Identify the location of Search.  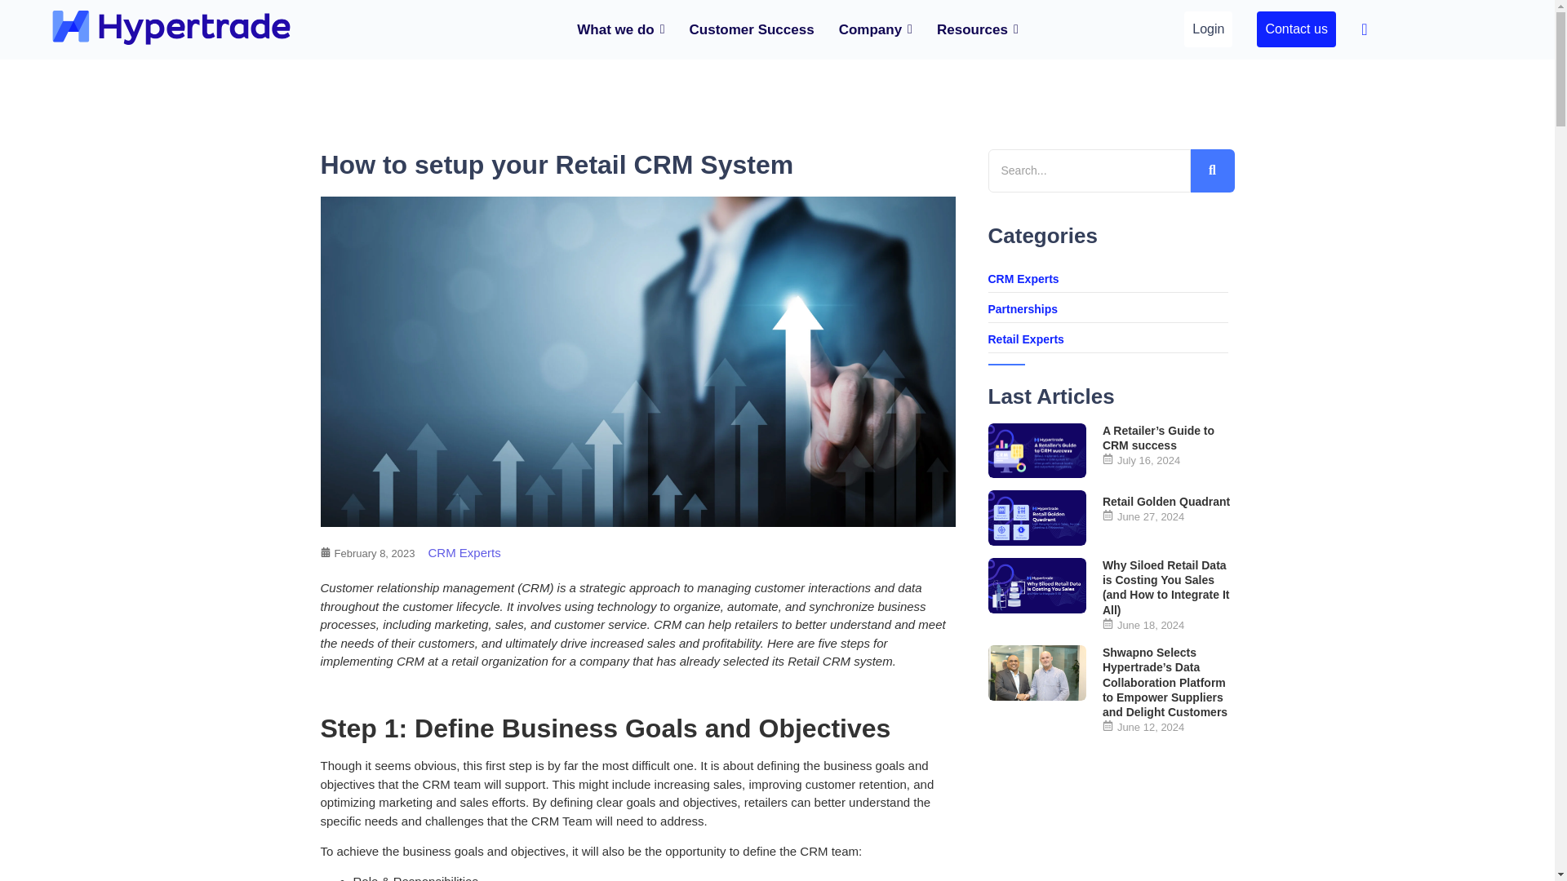
(1088, 170).